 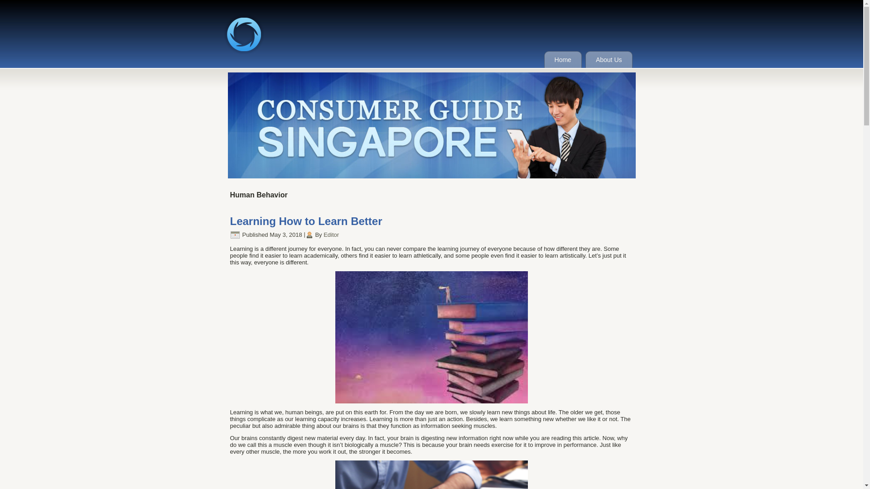 I want to click on About Us, so click(x=609, y=60).